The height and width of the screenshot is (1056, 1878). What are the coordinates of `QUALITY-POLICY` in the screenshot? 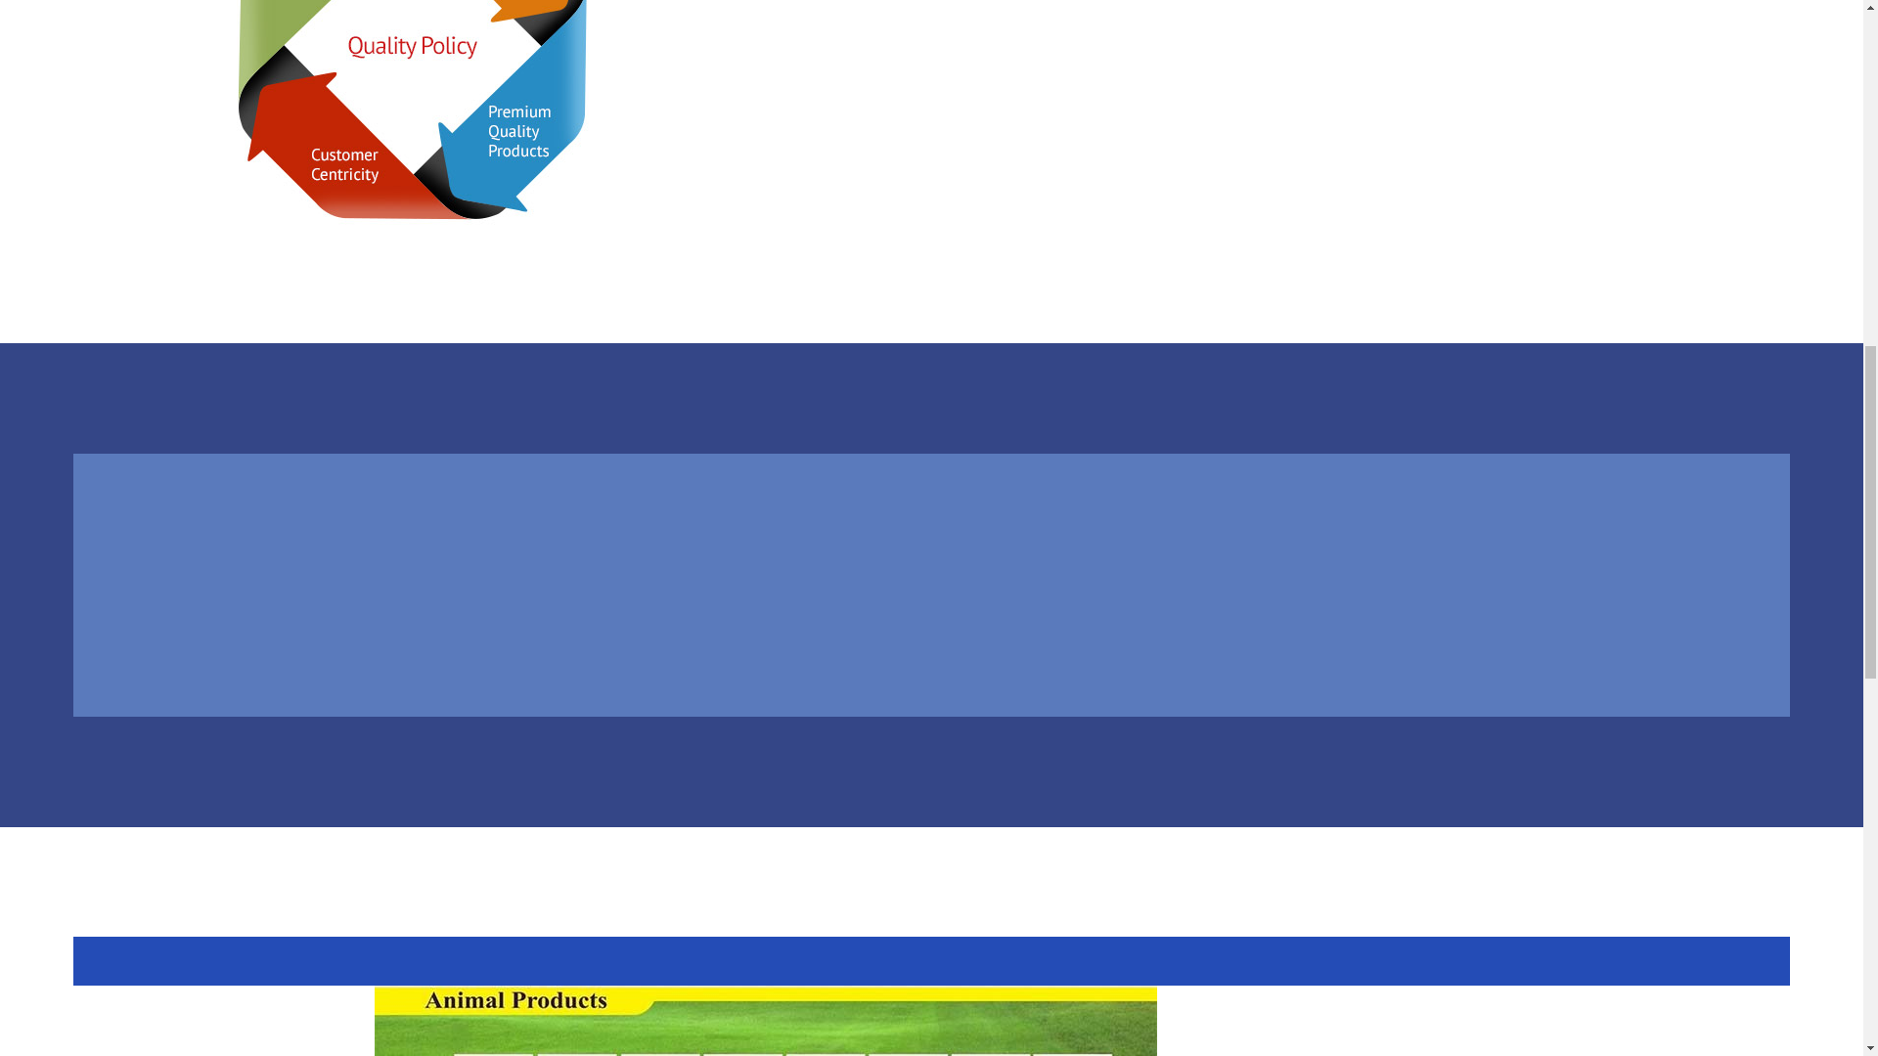 It's located at (399, 116).